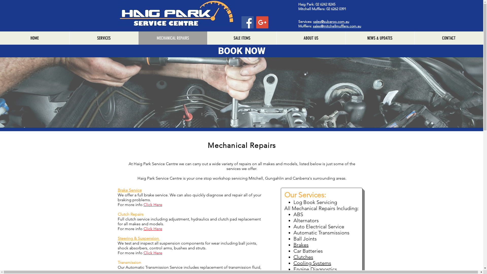 This screenshot has height=274, width=487. I want to click on ABOUT US, so click(311, 38).